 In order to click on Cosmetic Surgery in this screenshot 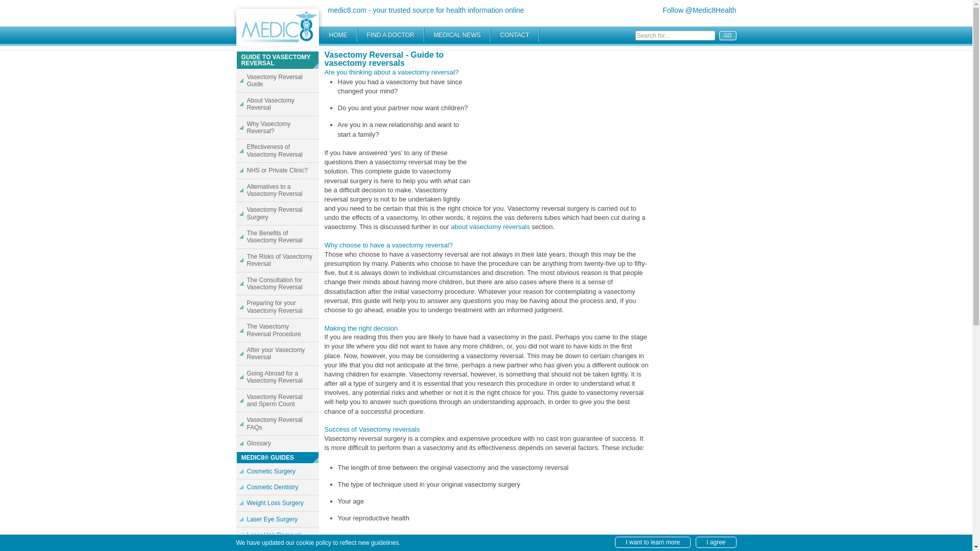, I will do `click(278, 471)`.